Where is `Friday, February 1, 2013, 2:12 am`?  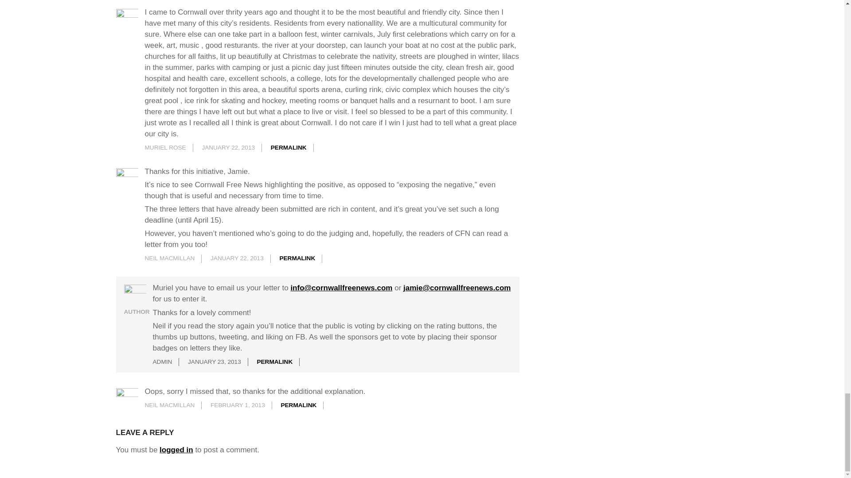
Friday, February 1, 2013, 2:12 am is located at coordinates (238, 405).